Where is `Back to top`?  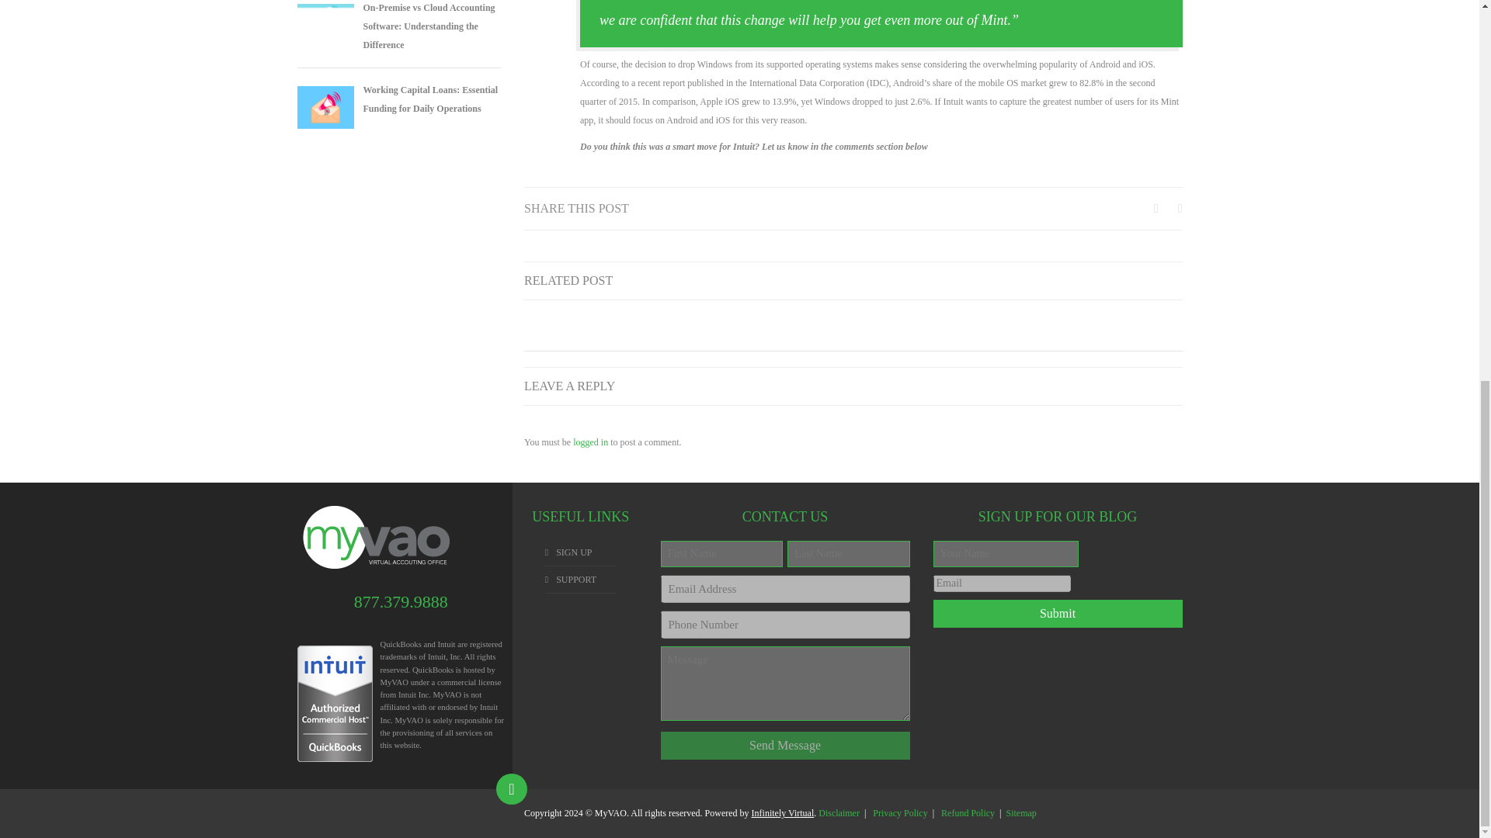
Back to top is located at coordinates (512, 788).